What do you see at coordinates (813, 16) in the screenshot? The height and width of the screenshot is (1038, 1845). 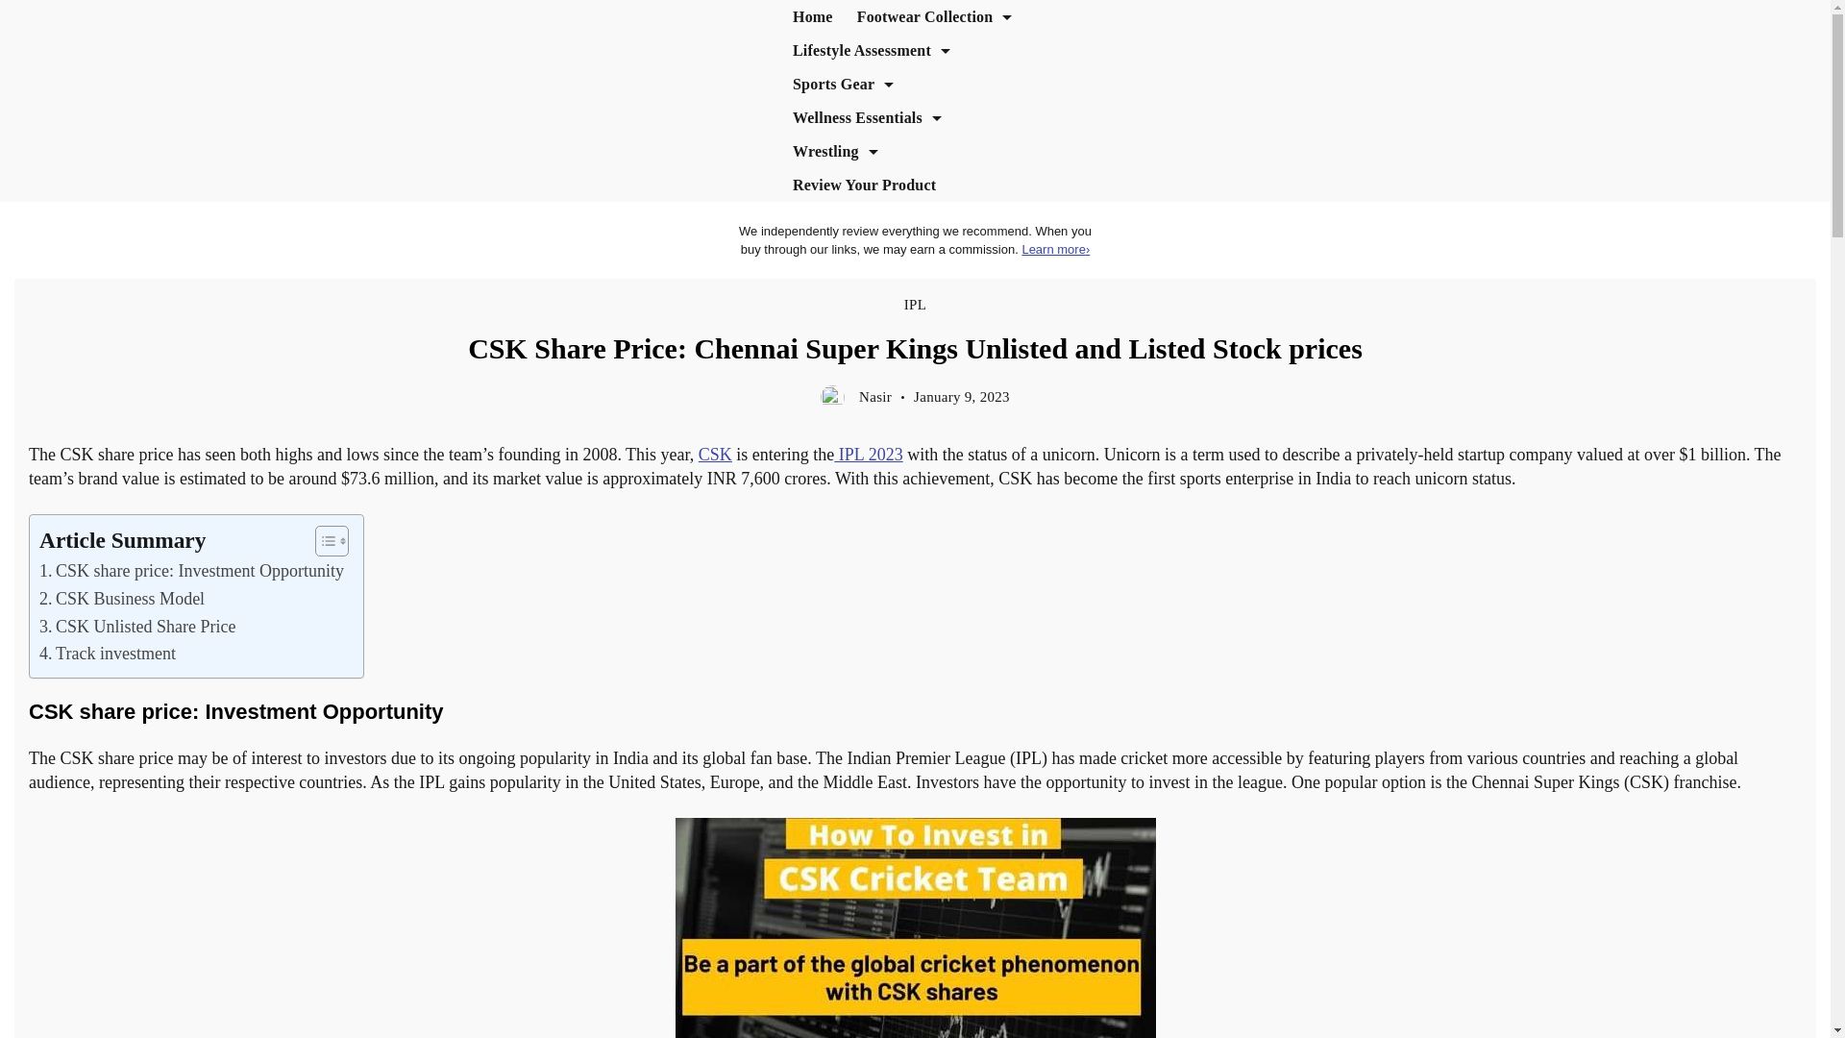 I see `Home` at bounding box center [813, 16].